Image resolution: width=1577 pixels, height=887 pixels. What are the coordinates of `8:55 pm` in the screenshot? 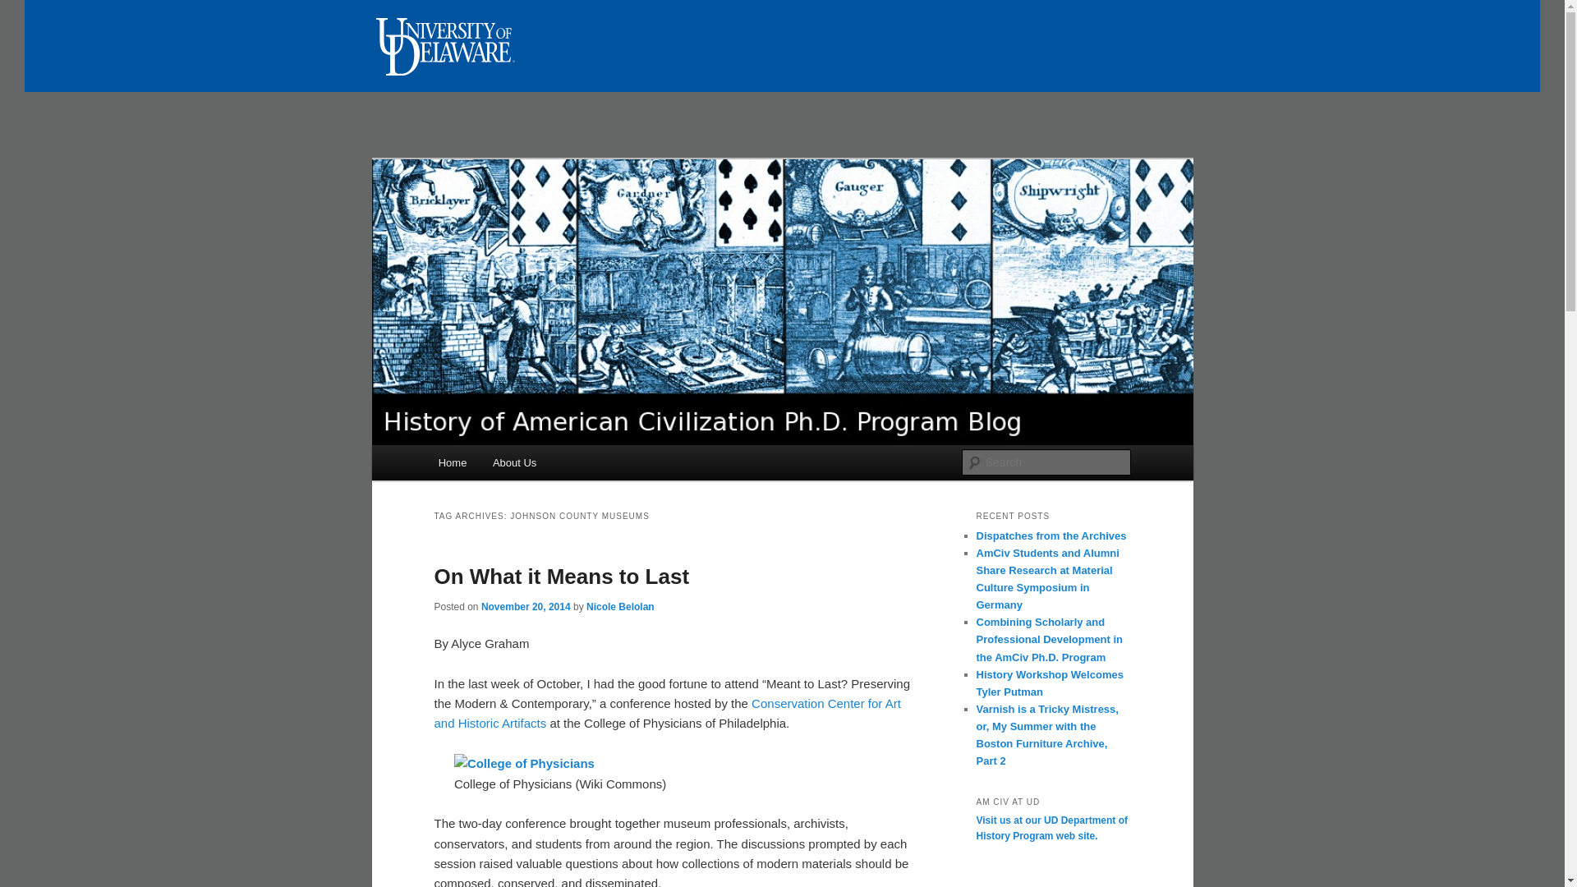 It's located at (526, 607).